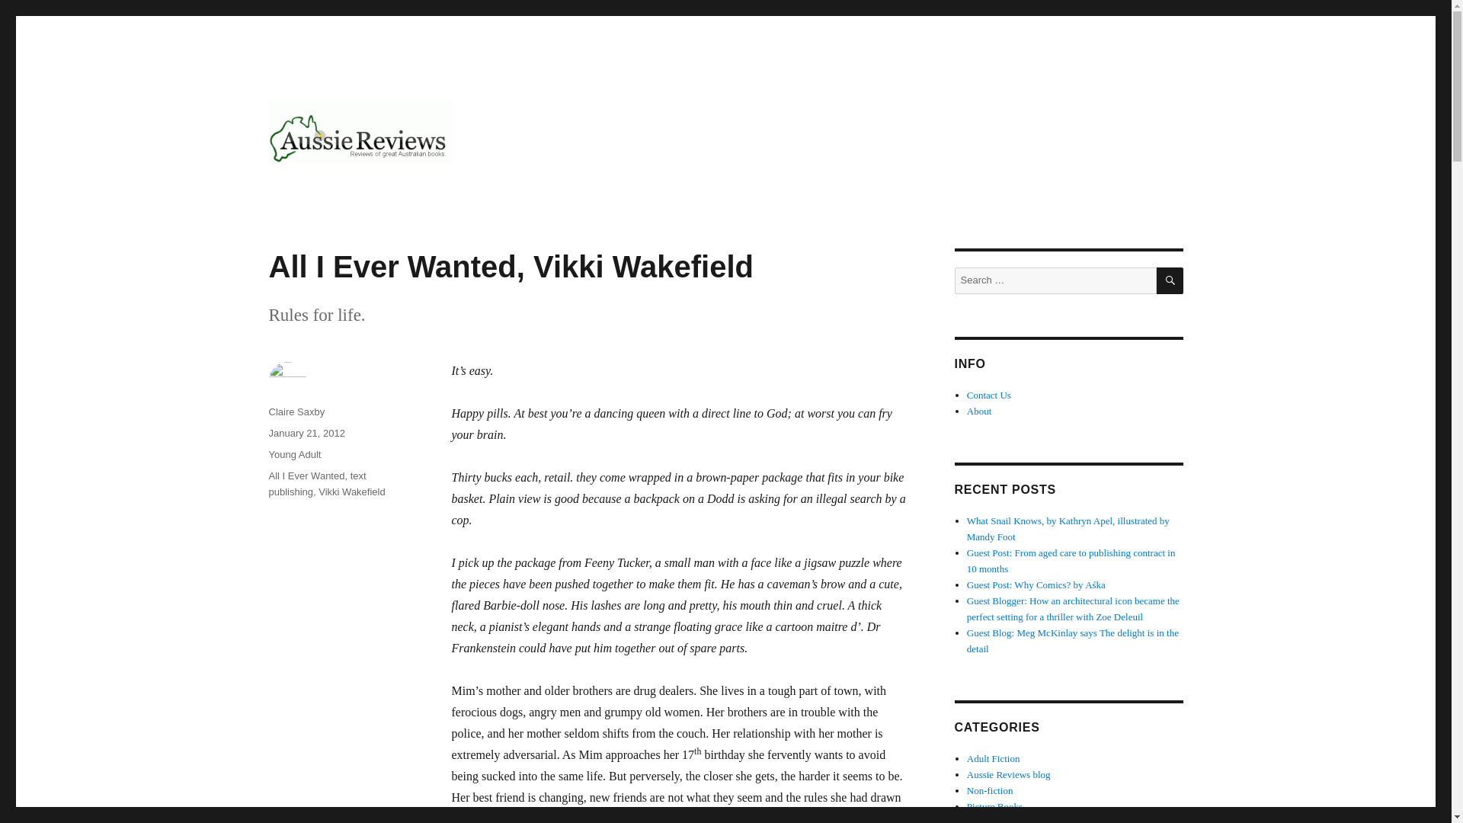 The image size is (1463, 823). What do you see at coordinates (991, 791) in the screenshot?
I see `Non-fiction` at bounding box center [991, 791].